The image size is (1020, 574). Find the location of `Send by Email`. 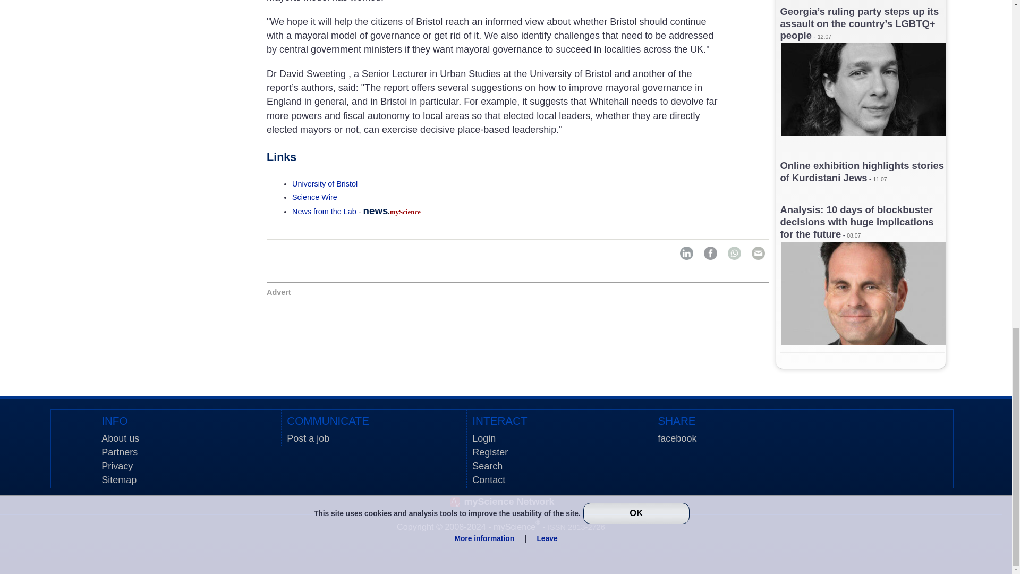

Send by Email is located at coordinates (758, 253).